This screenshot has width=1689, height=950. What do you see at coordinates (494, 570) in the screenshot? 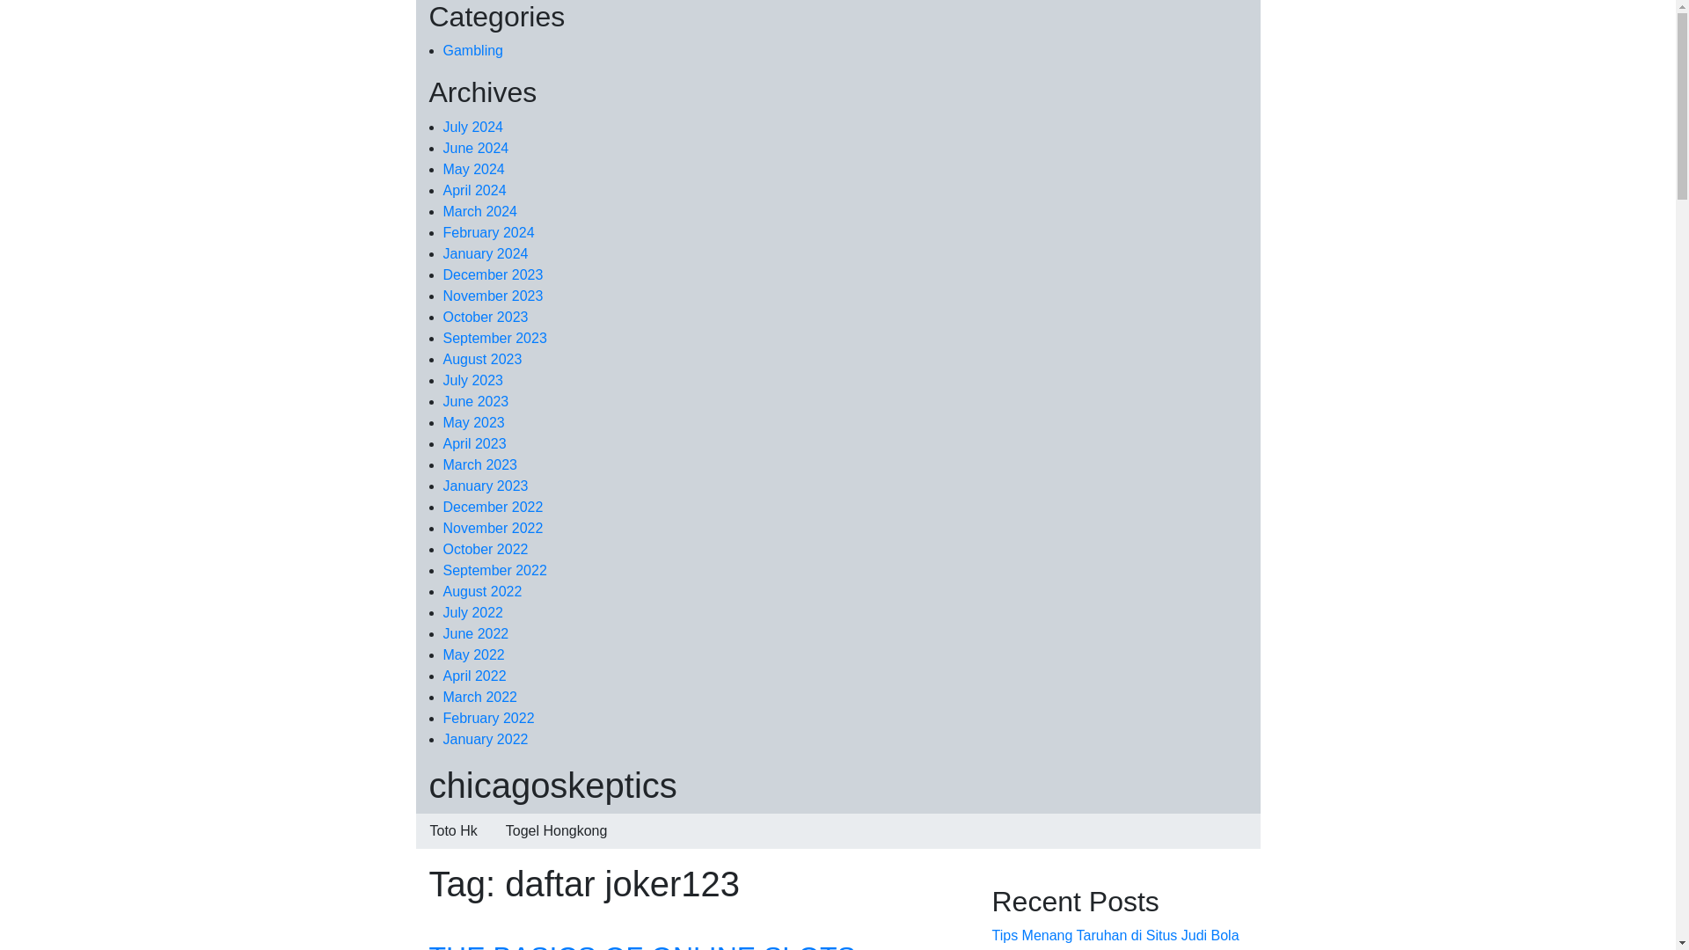
I see `September 2022` at bounding box center [494, 570].